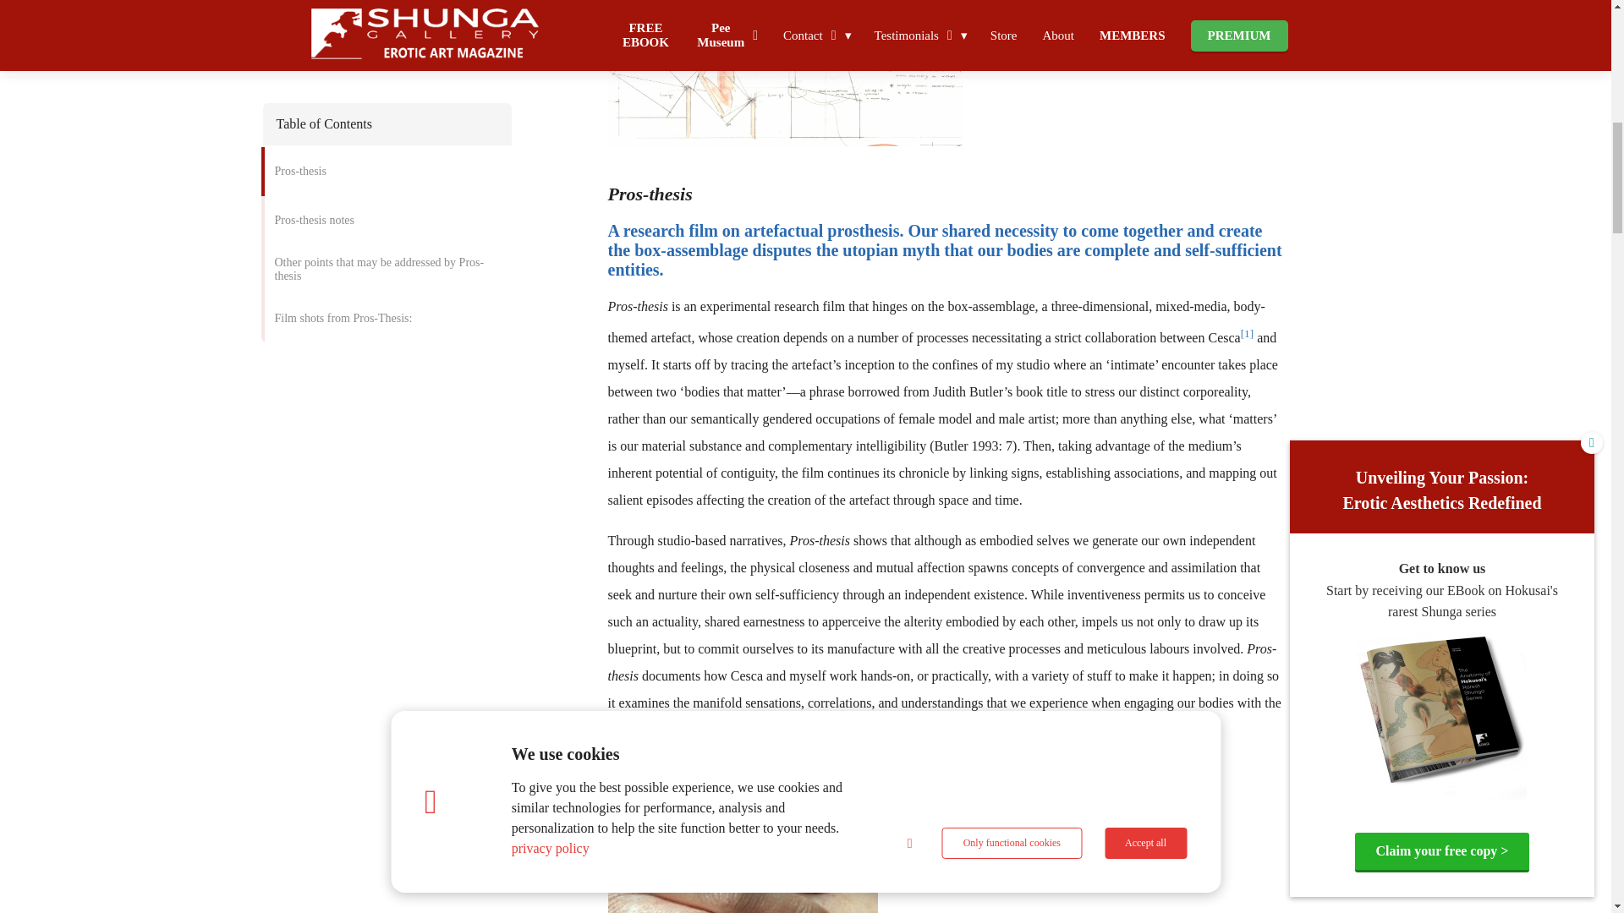 The image size is (1624, 913). I want to click on hand-holding-breast, so click(742, 835).